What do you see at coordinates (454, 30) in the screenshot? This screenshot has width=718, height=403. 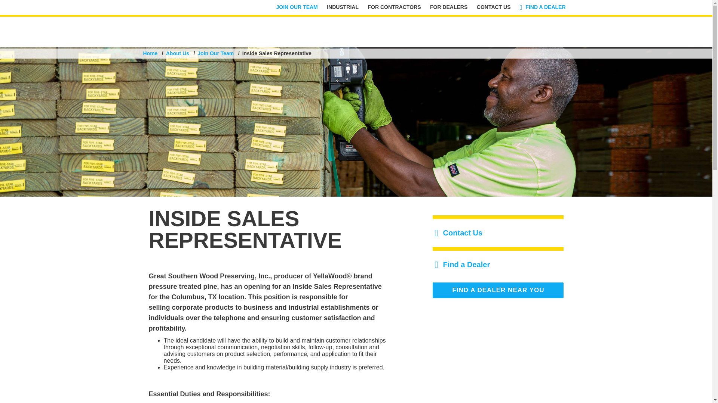 I see `DIY PROJECTS` at bounding box center [454, 30].